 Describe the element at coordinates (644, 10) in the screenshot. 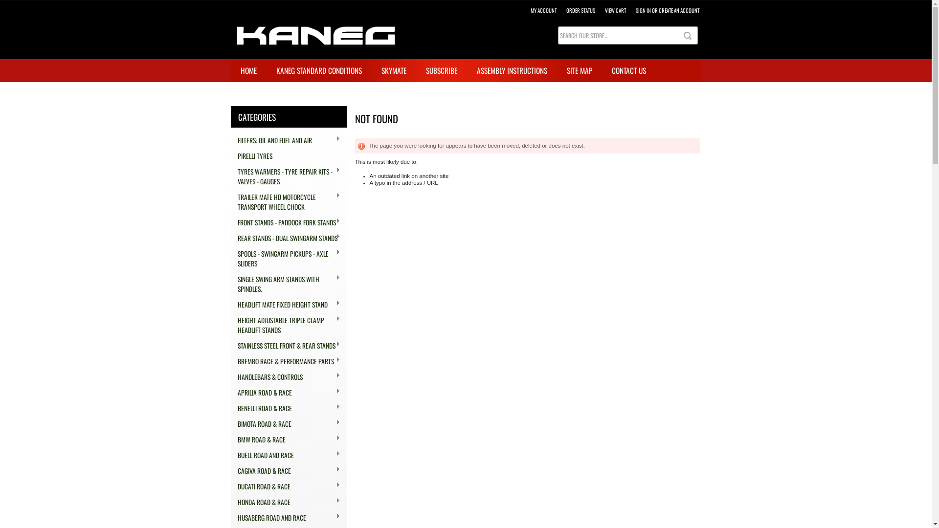

I see `SIGN IN` at that location.